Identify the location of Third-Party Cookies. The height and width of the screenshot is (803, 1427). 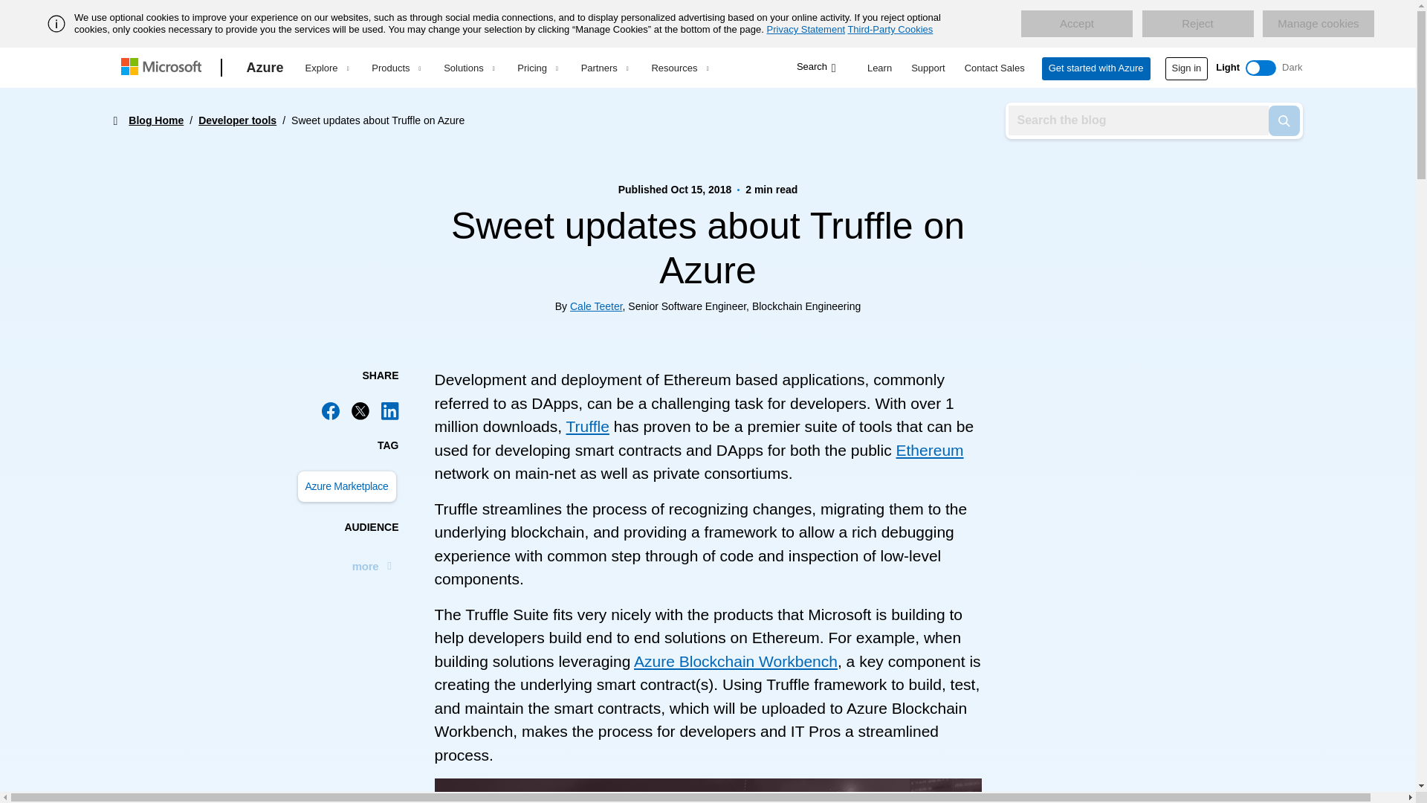
(890, 30).